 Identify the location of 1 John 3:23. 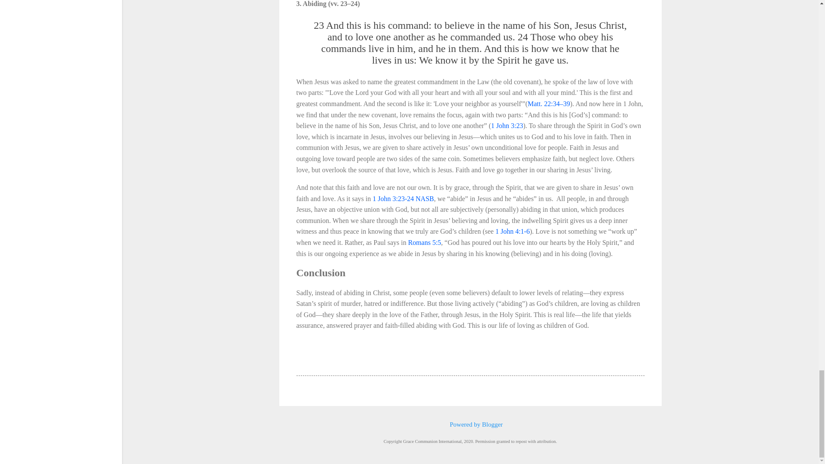
(507, 125).